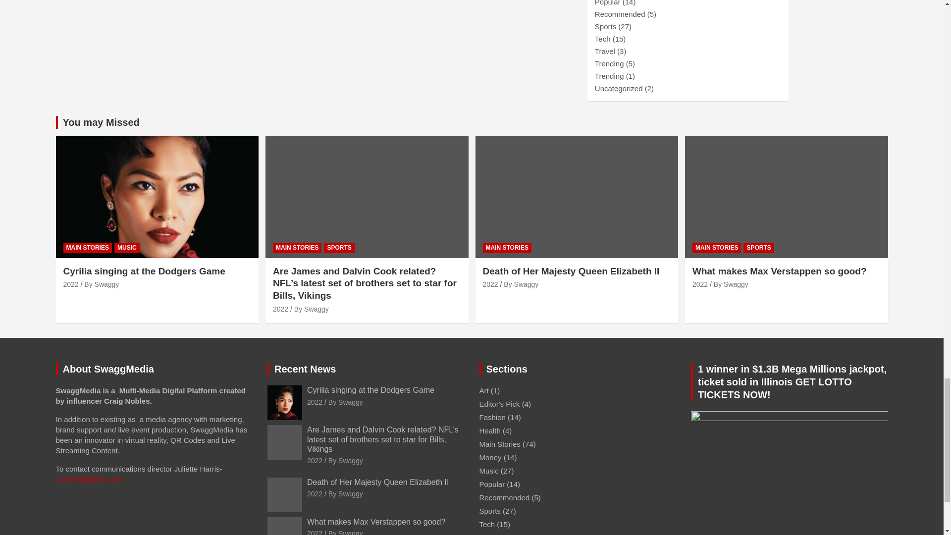  What do you see at coordinates (315, 494) in the screenshot?
I see `Death of Her Majesty Queen Elizabeth II` at bounding box center [315, 494].